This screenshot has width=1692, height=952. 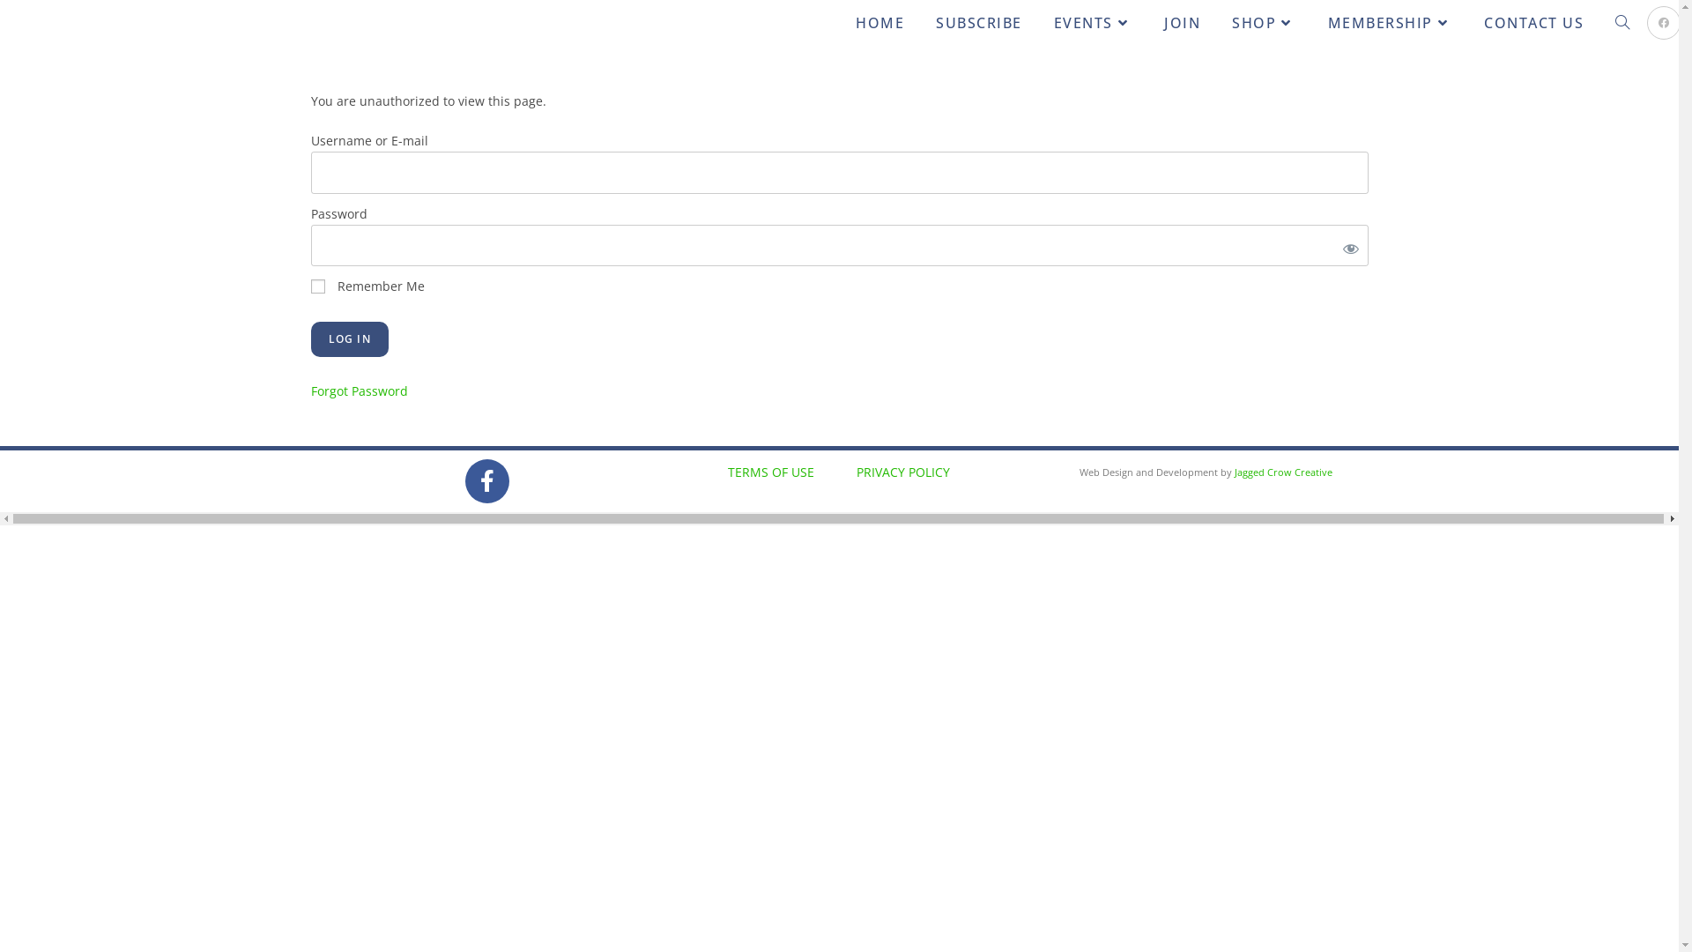 I want to click on Jagged Crow Creative, so click(x=1283, y=472).